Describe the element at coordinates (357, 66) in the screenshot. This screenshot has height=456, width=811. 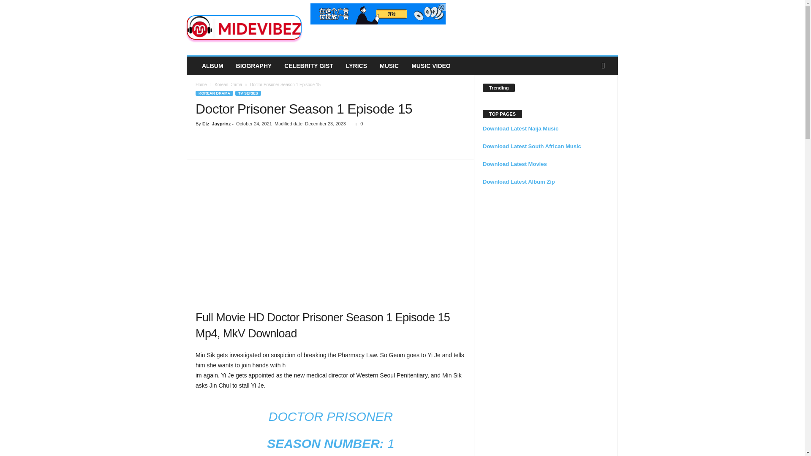
I see `LYRICS` at that location.